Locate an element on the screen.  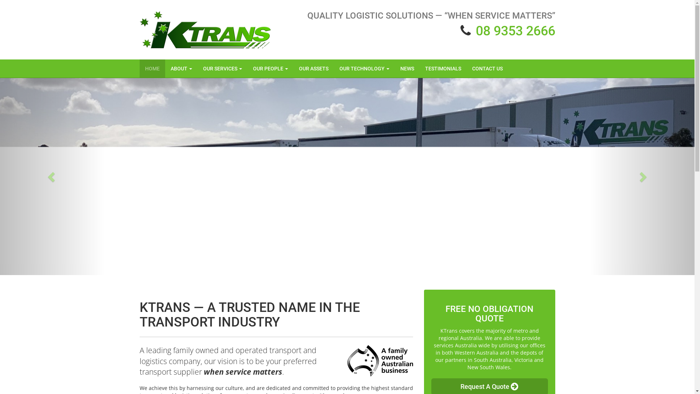
TESTIMONIALS is located at coordinates (443, 69).